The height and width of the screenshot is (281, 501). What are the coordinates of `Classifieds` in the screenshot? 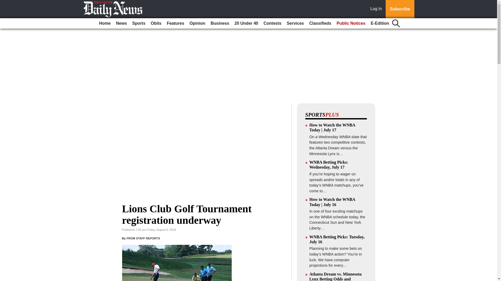 It's located at (320, 23).